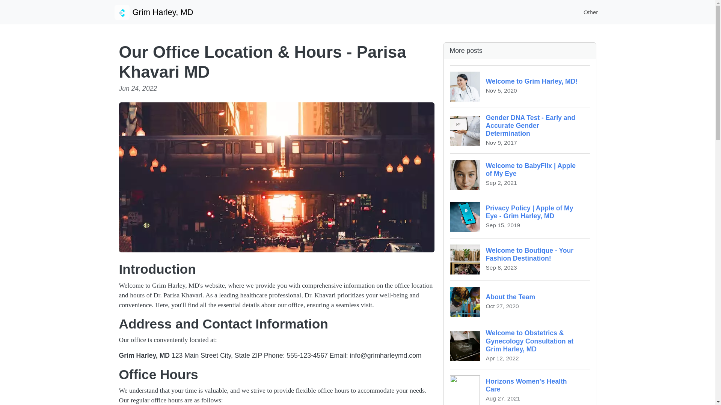 This screenshot has width=721, height=405. What do you see at coordinates (153, 12) in the screenshot?
I see `Other` at bounding box center [153, 12].